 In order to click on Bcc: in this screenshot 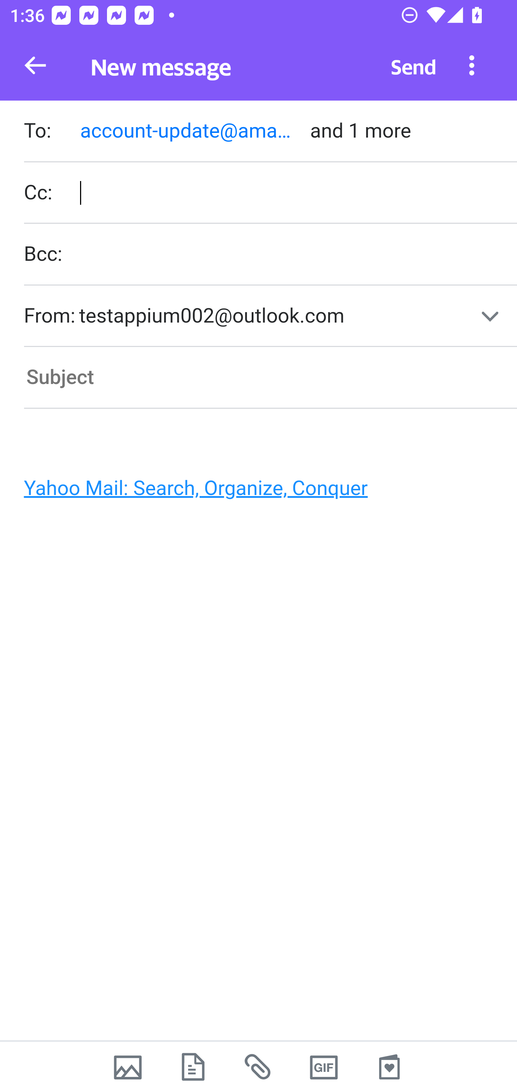, I will do `click(270, 255)`.